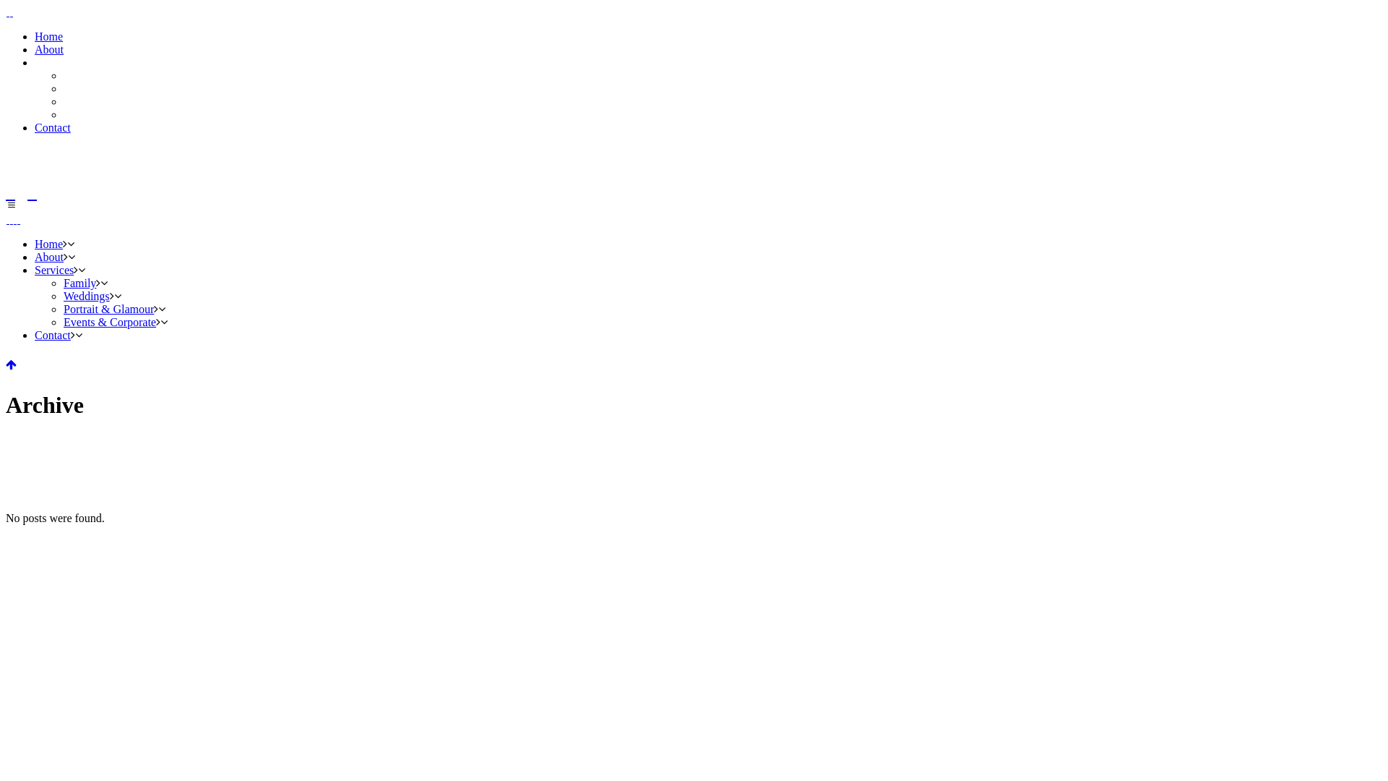 The width and height of the screenshot is (1388, 781). Describe the element at coordinates (87, 296) in the screenshot. I see `Weddings` at that location.